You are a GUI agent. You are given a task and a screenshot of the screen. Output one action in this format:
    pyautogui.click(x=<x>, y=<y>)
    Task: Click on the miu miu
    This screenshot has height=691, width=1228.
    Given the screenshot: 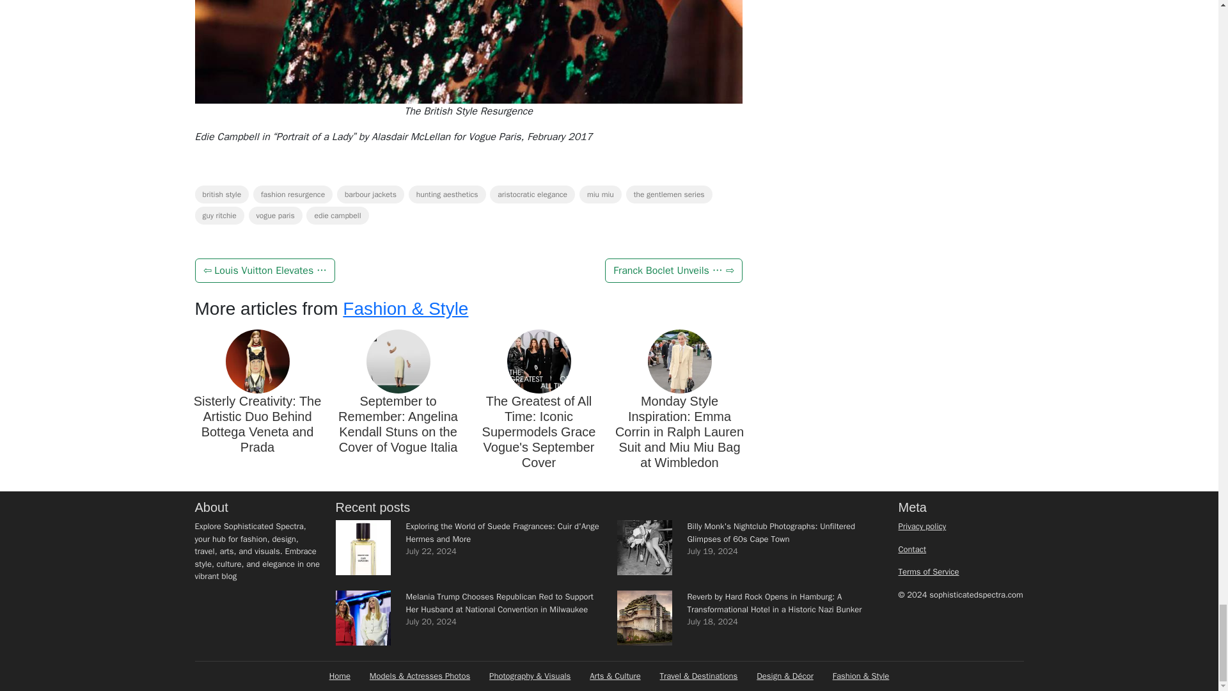 What is the action you would take?
    pyautogui.click(x=600, y=195)
    